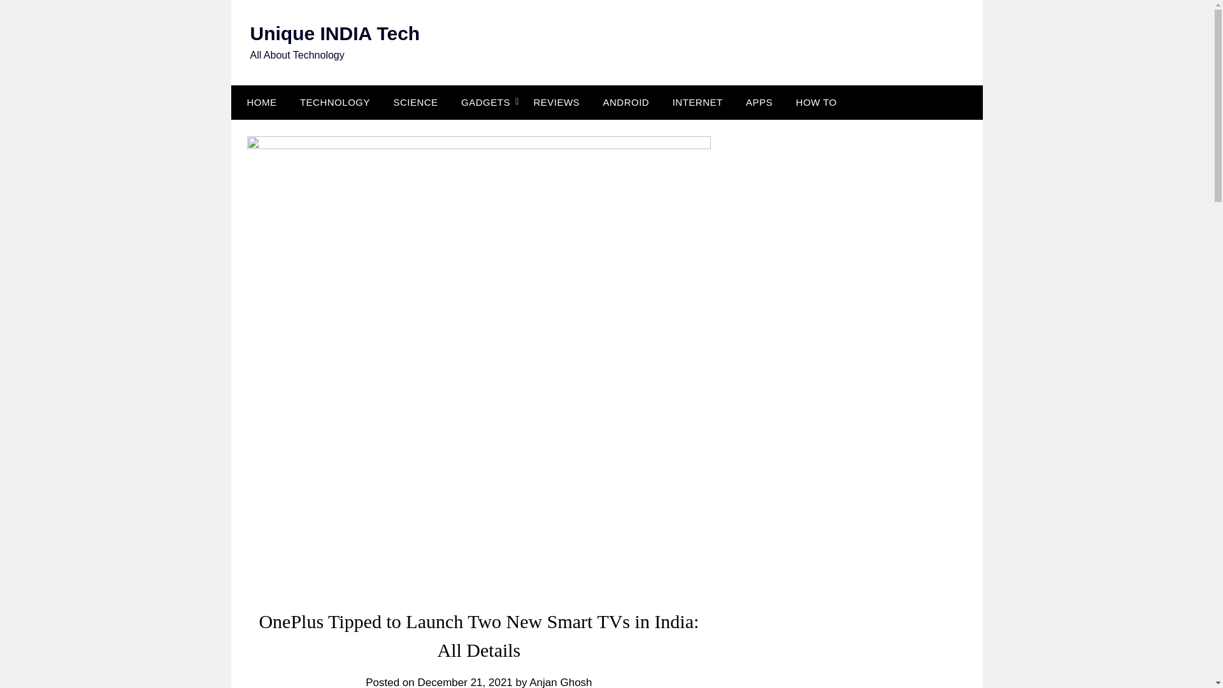 The height and width of the screenshot is (688, 1223). I want to click on December 21, 2021, so click(464, 682).